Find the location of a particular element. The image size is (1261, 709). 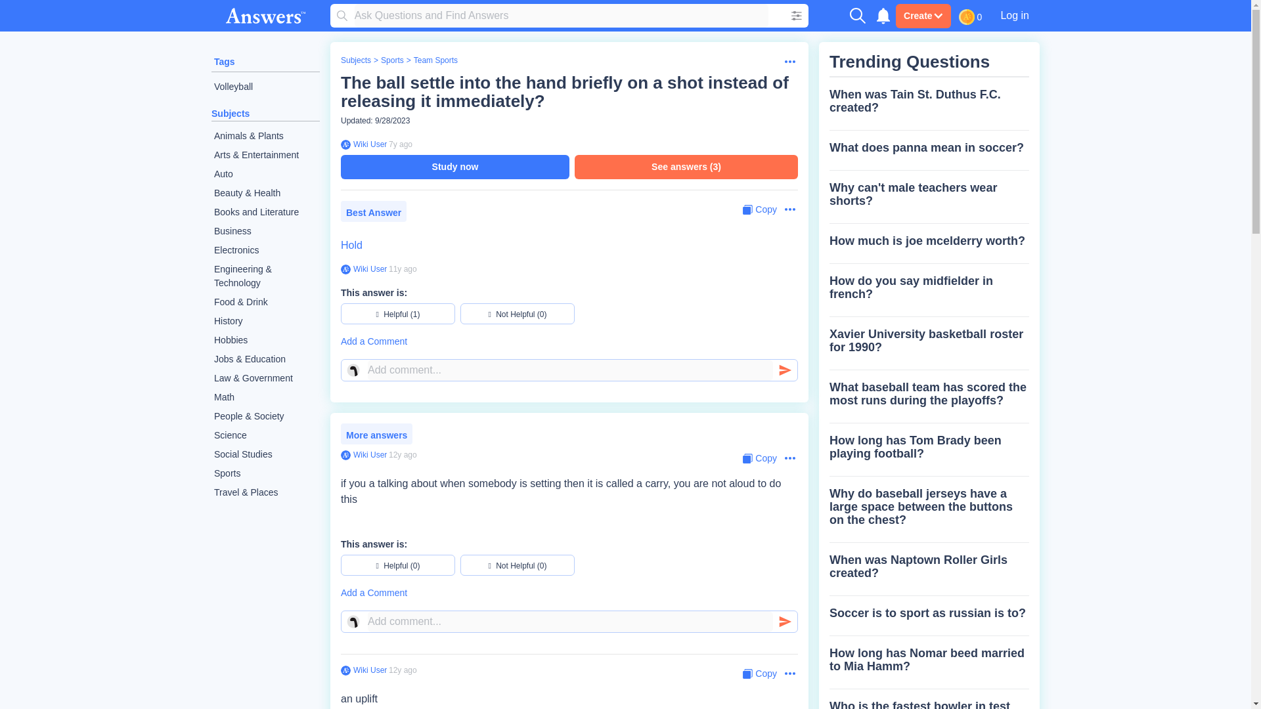

History is located at coordinates (265, 322).